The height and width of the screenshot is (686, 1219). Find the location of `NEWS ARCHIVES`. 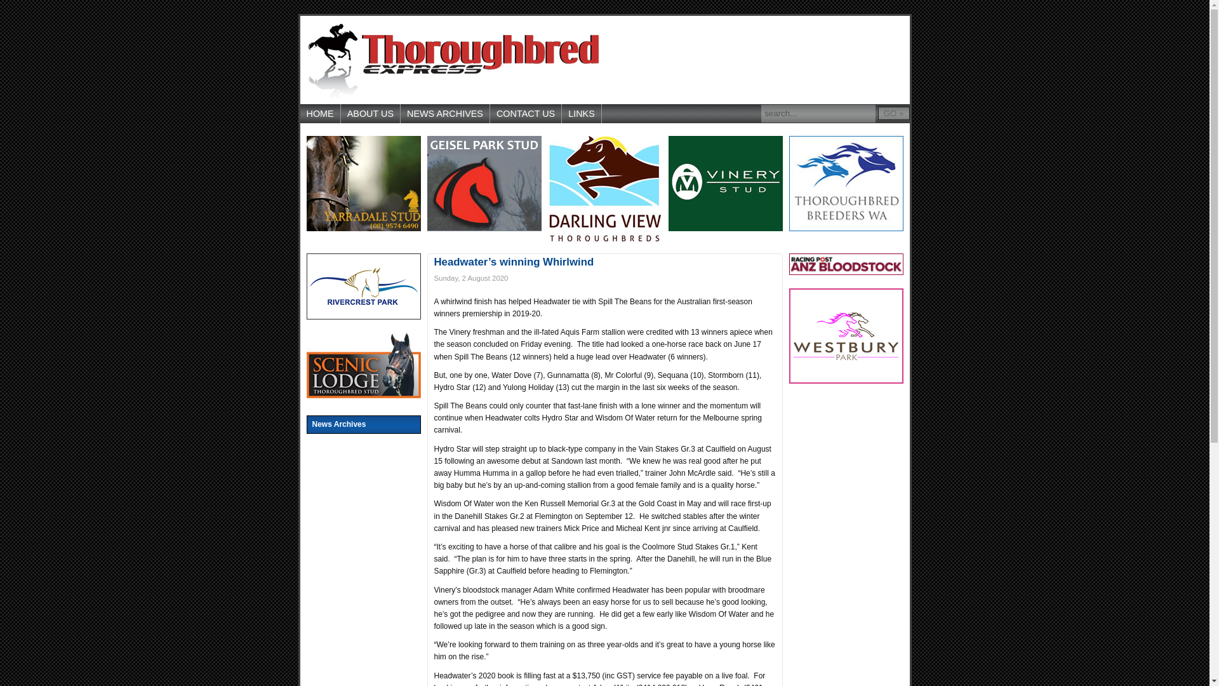

NEWS ARCHIVES is located at coordinates (445, 114).